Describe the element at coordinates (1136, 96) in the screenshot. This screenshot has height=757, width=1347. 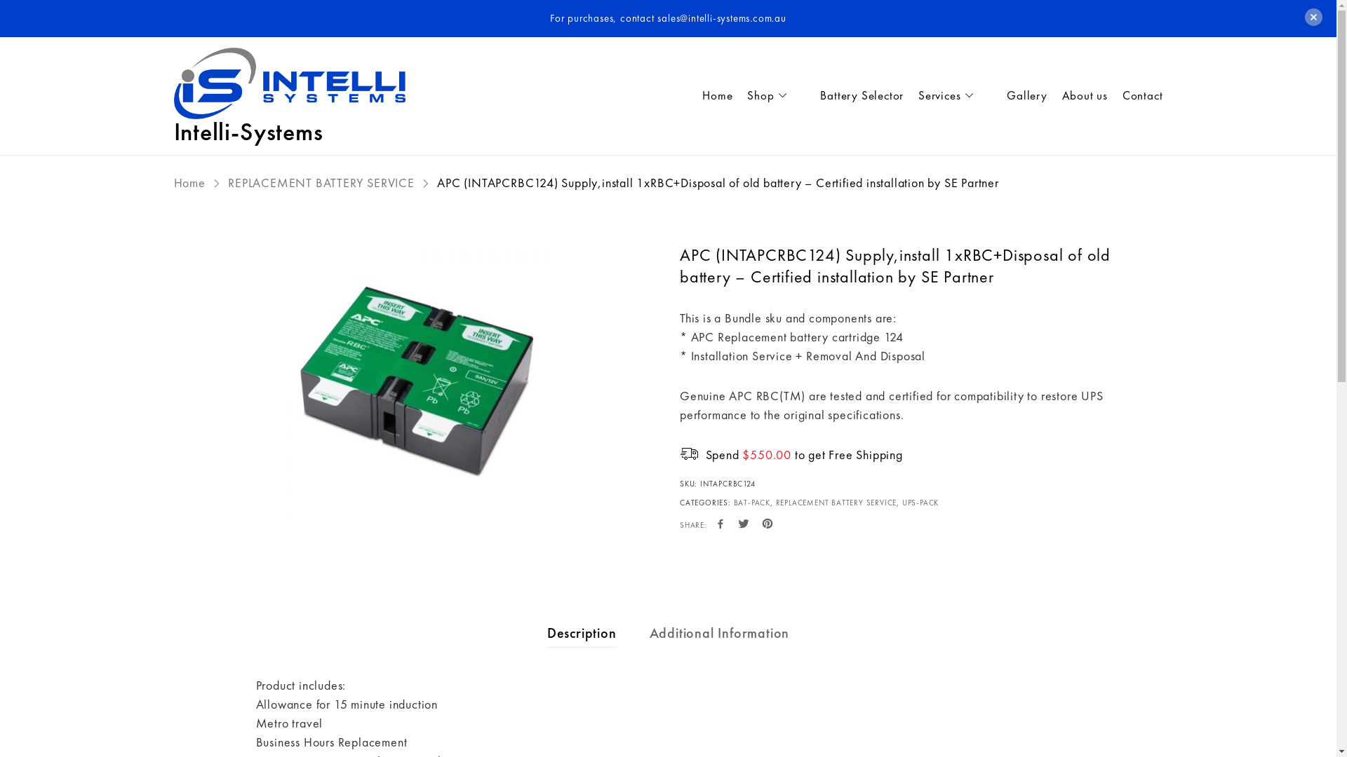
I see `Contact` at that location.